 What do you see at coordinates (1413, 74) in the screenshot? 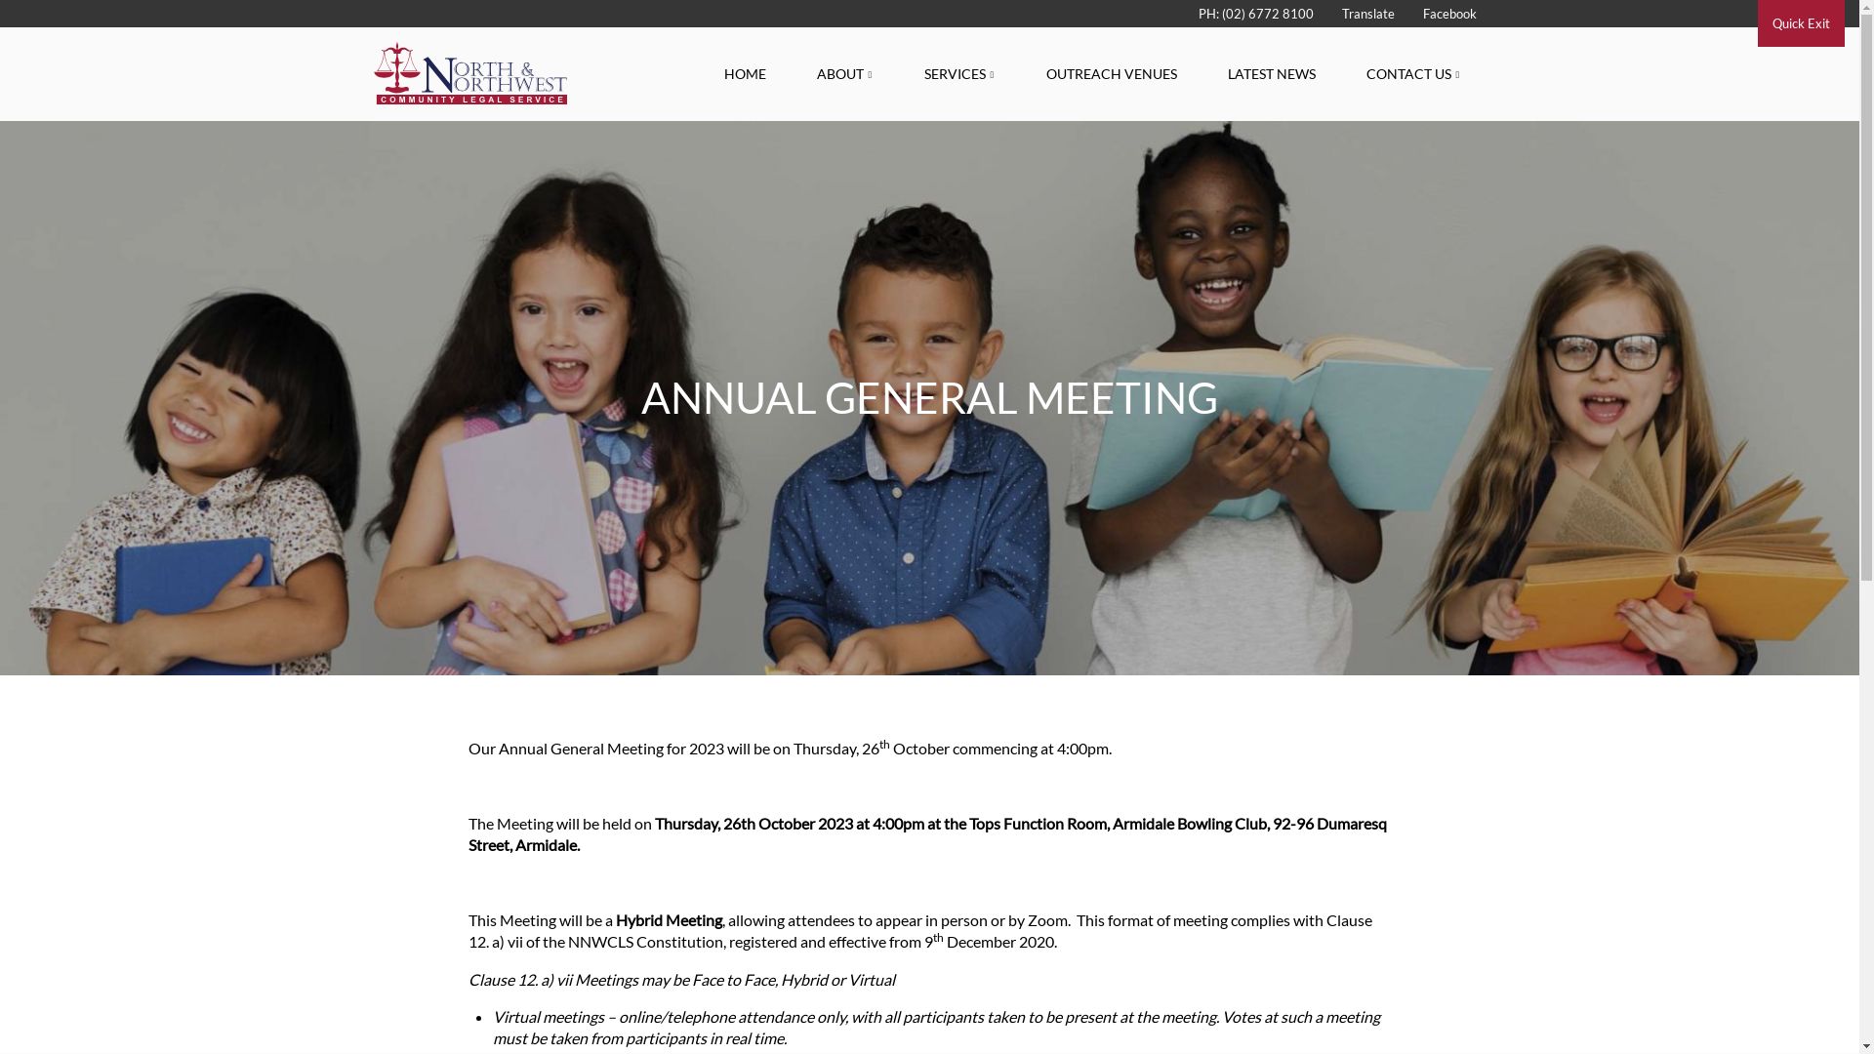
I see `CONTACT US` at bounding box center [1413, 74].